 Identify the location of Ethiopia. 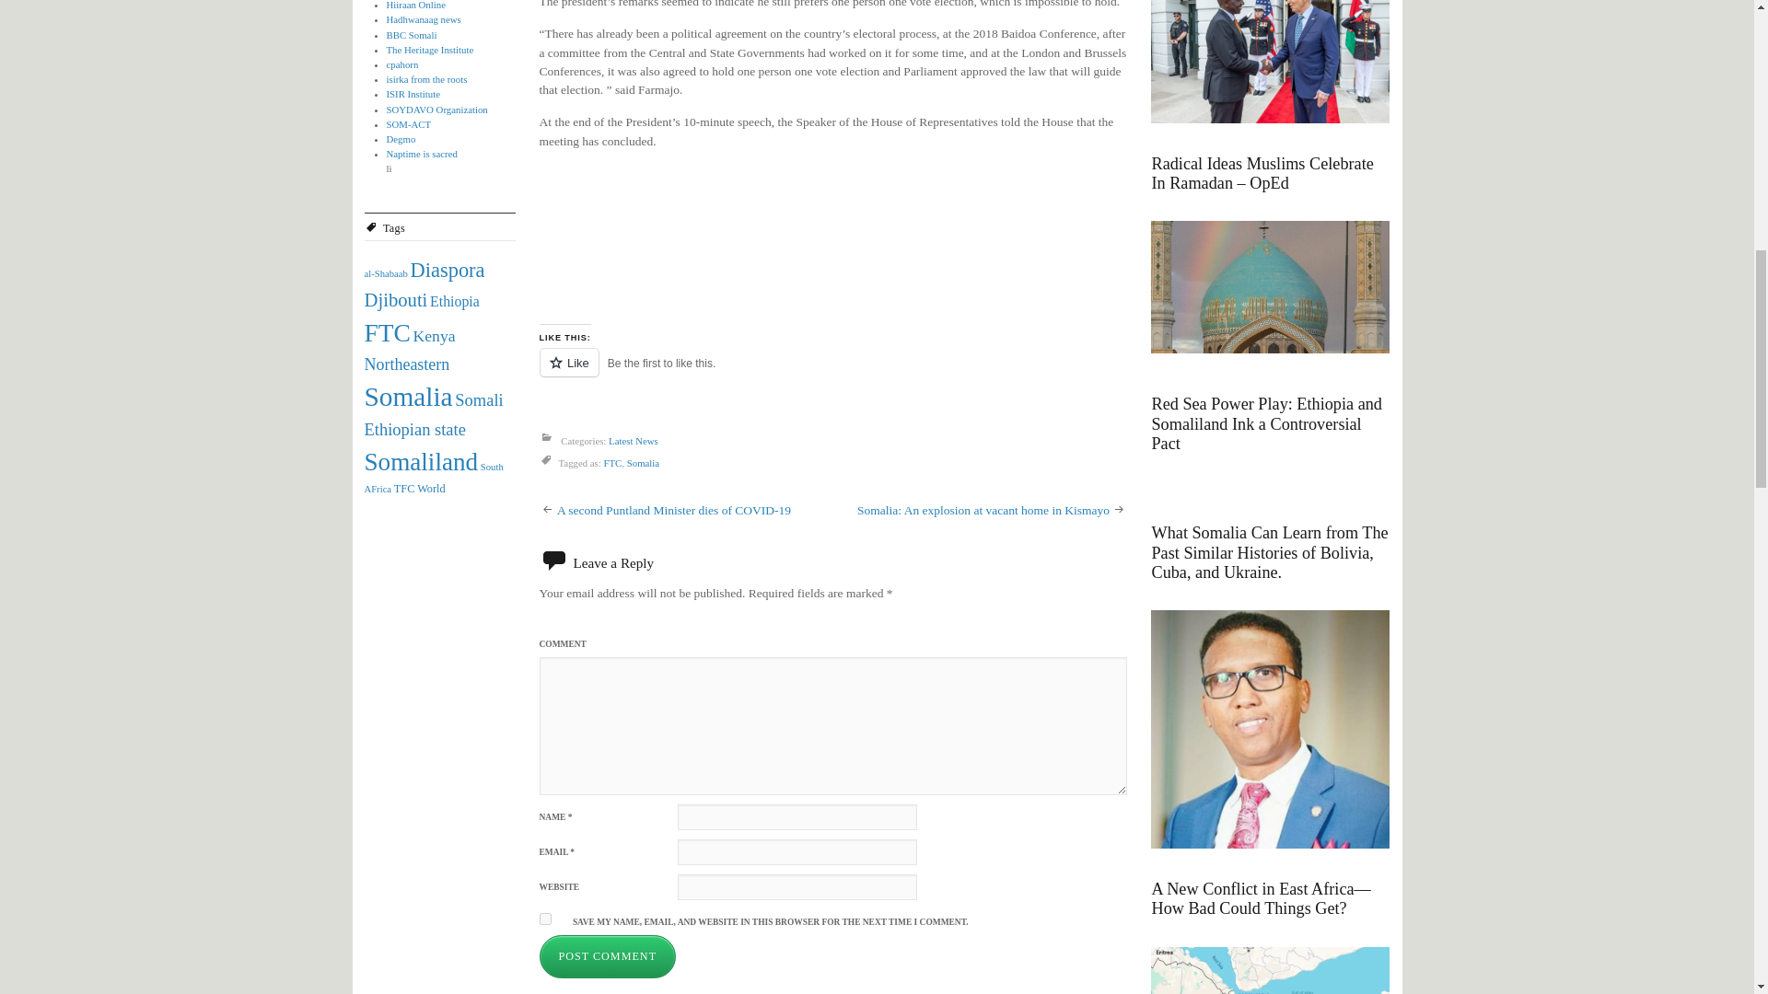
(454, 300).